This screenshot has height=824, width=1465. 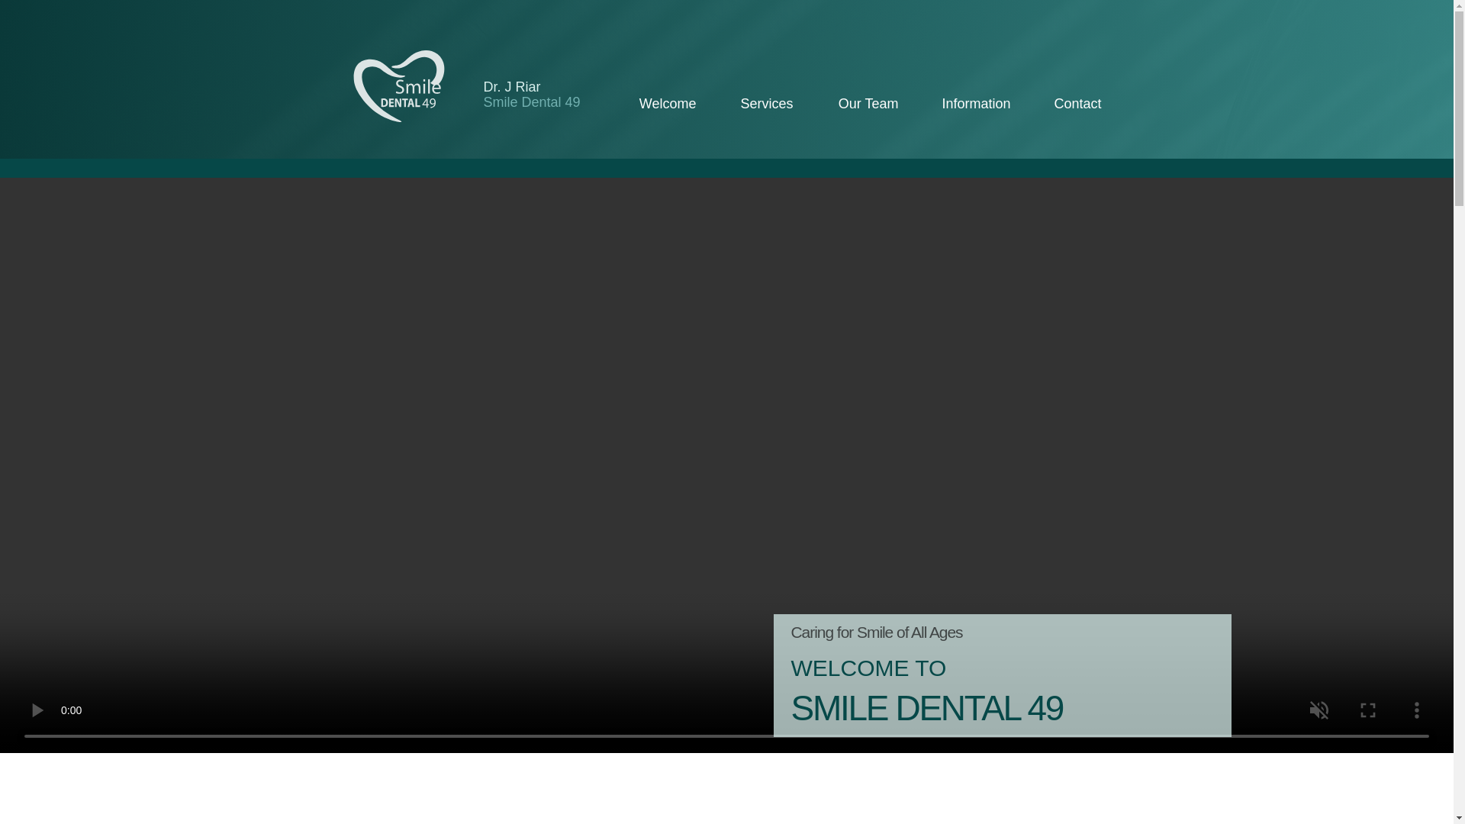 I want to click on Information, so click(x=965, y=104).